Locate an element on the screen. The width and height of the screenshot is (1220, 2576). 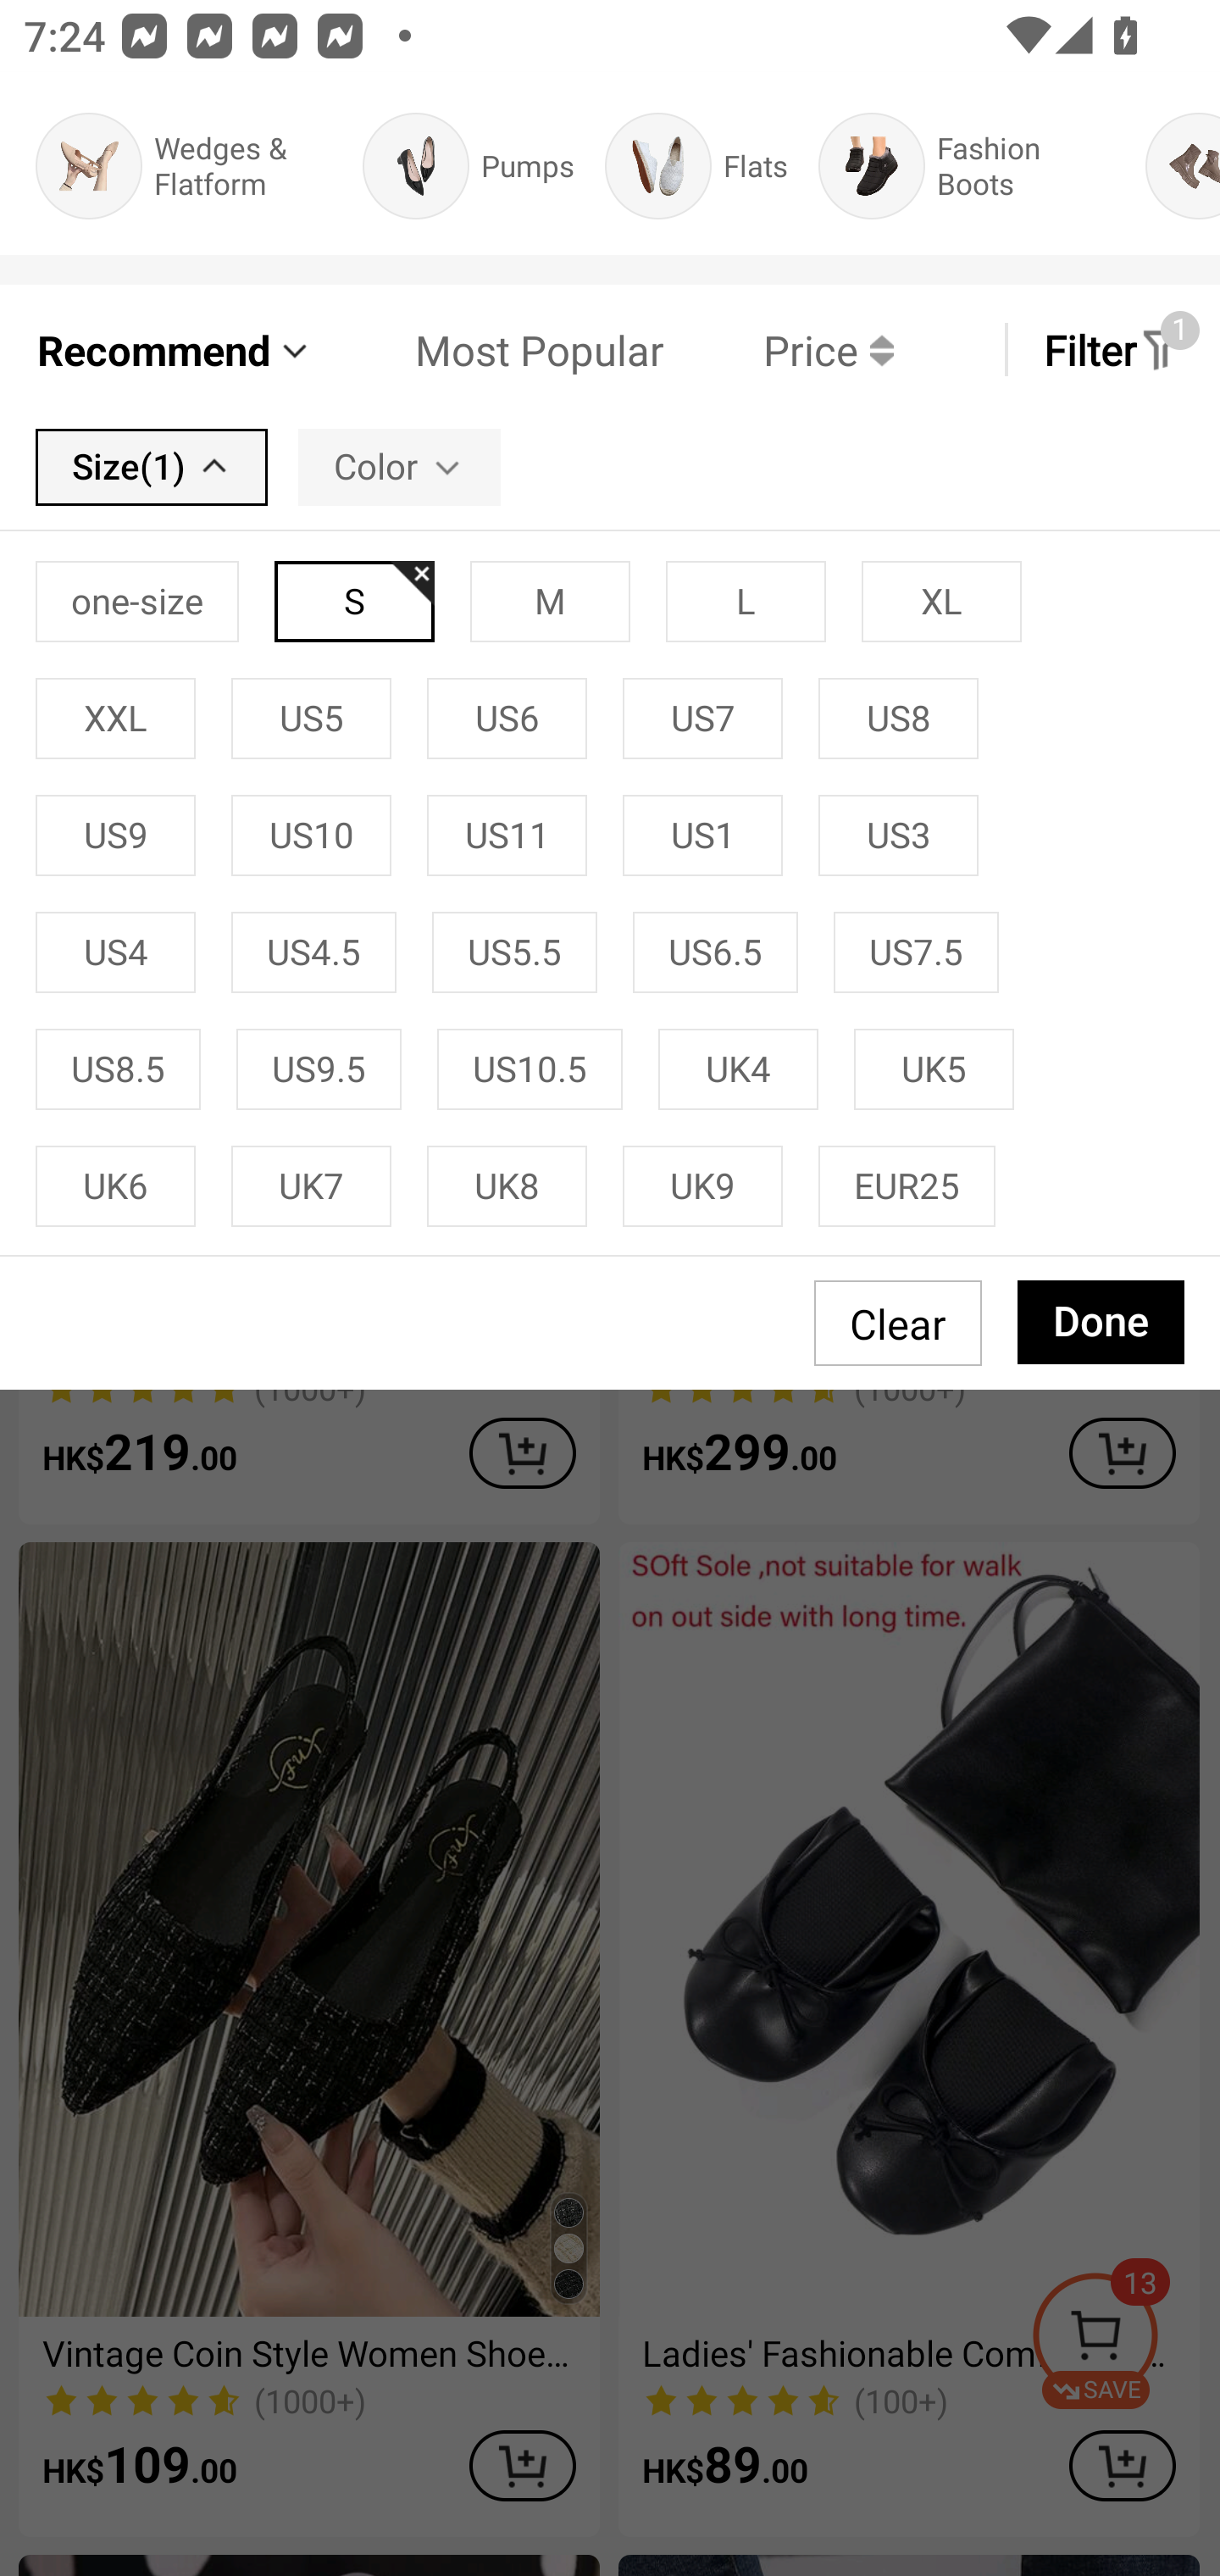
Price is located at coordinates (779, 350).